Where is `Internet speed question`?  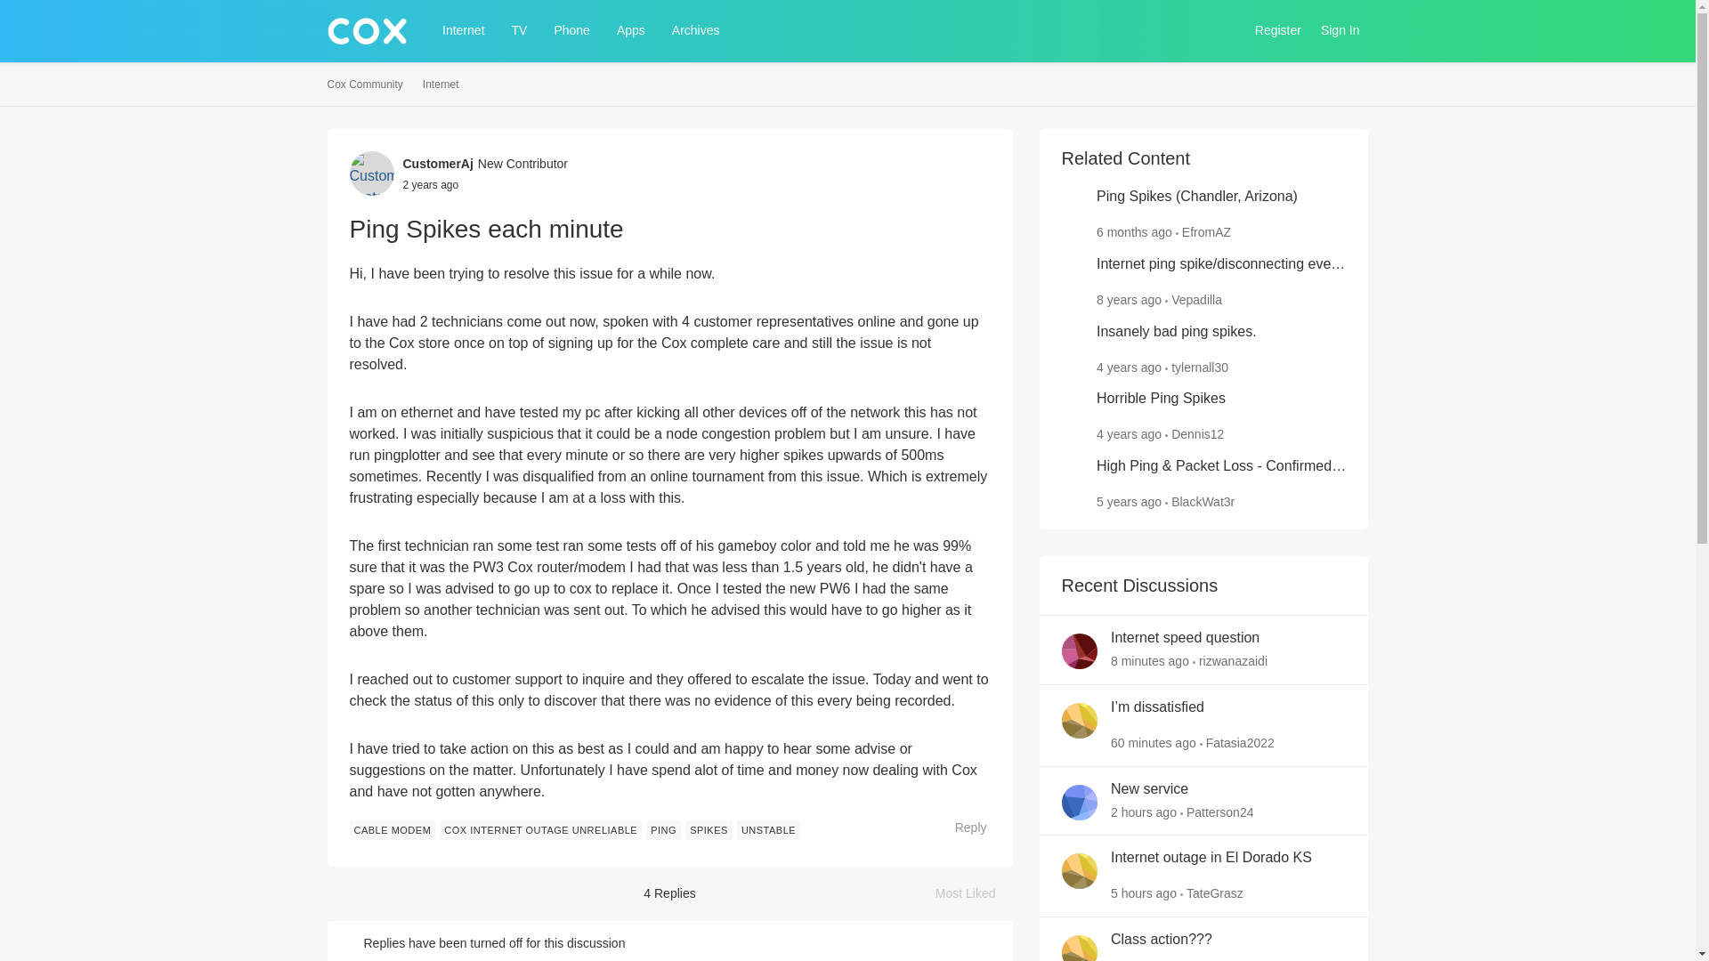
Internet speed question is located at coordinates (1186, 638).